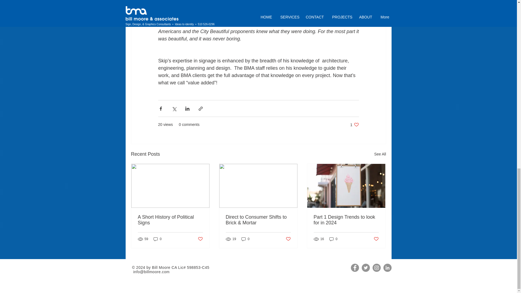  Describe the element at coordinates (333, 239) in the screenshot. I see `0` at that location.